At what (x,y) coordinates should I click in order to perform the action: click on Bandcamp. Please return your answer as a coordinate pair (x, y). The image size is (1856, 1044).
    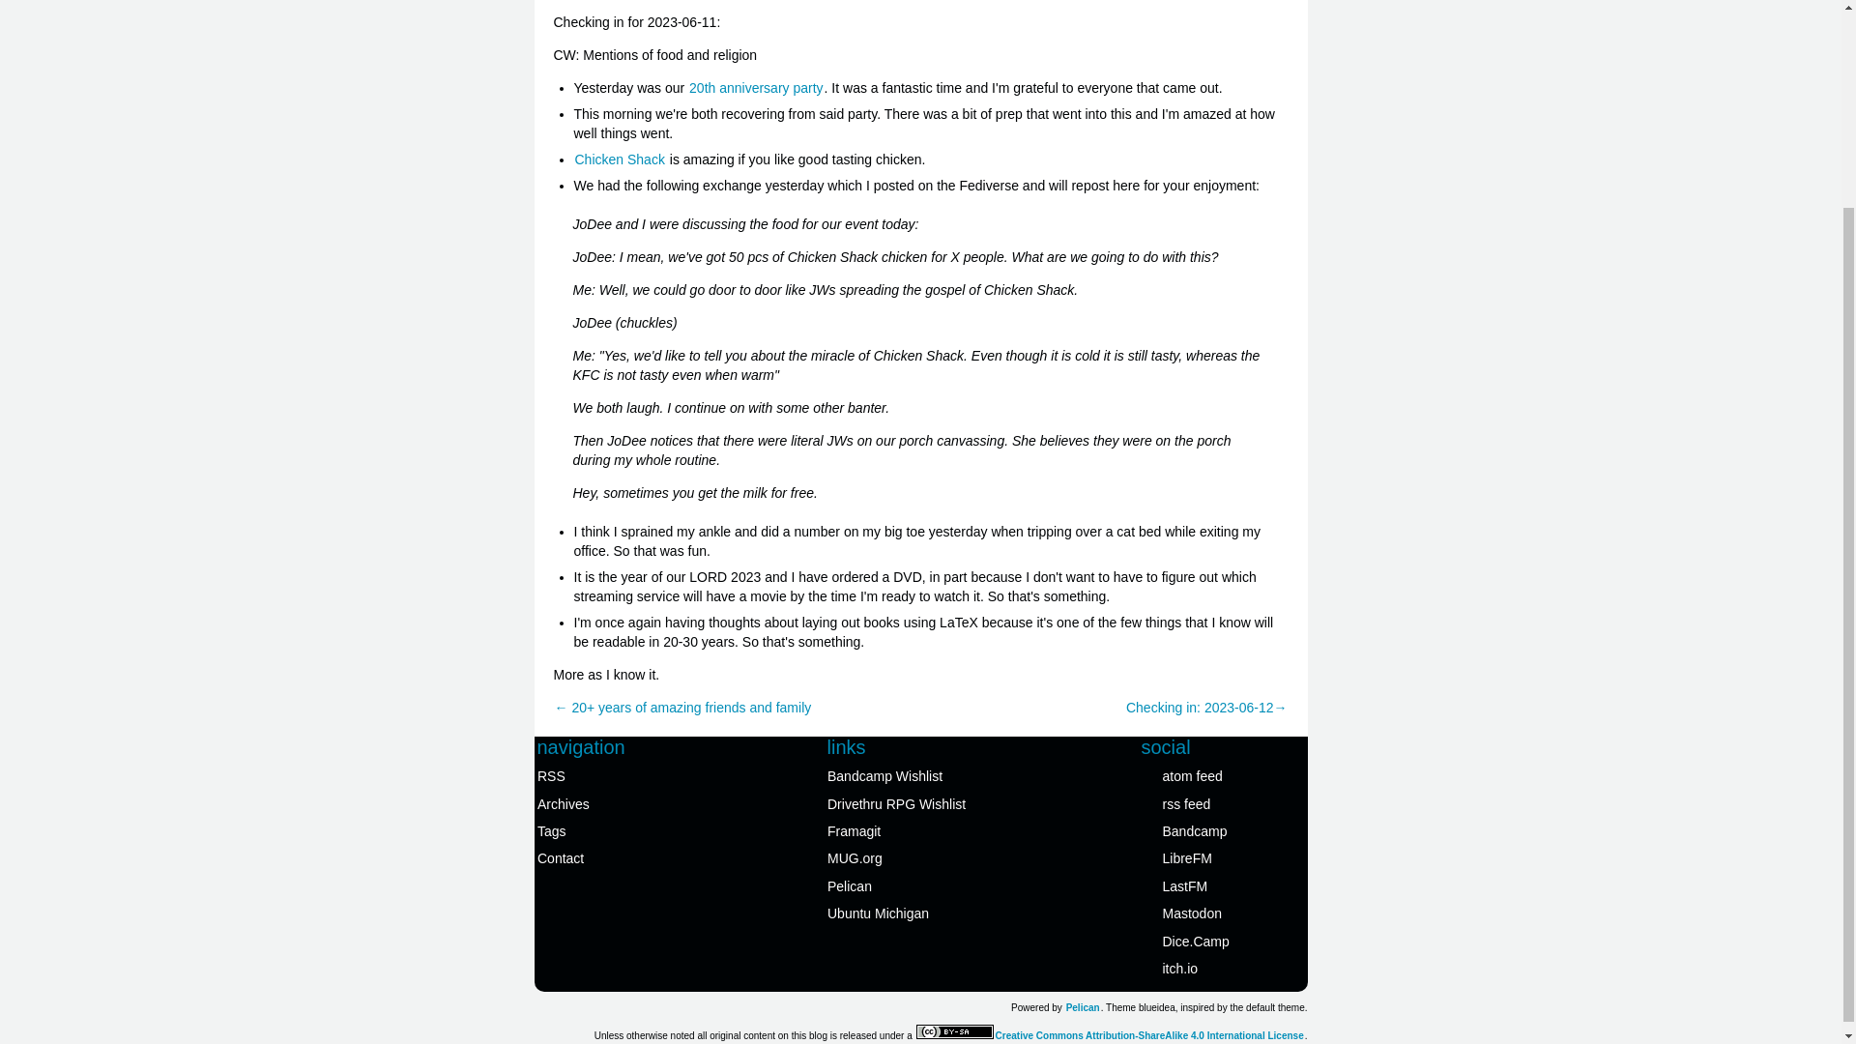
    Looking at the image, I should click on (1224, 830).